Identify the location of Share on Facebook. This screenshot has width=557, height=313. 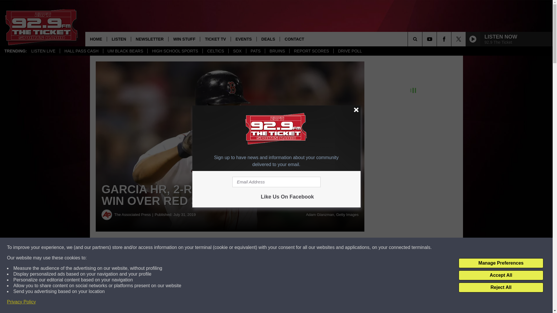
(176, 248).